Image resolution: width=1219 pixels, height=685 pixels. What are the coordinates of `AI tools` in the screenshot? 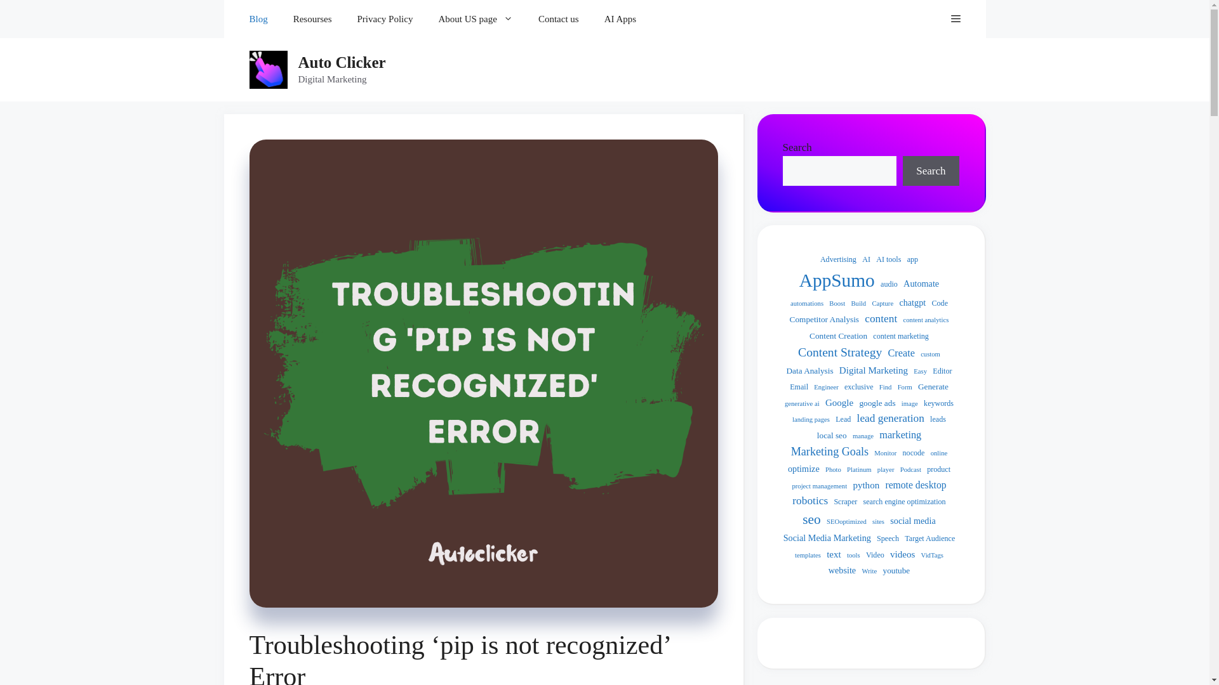 It's located at (888, 259).